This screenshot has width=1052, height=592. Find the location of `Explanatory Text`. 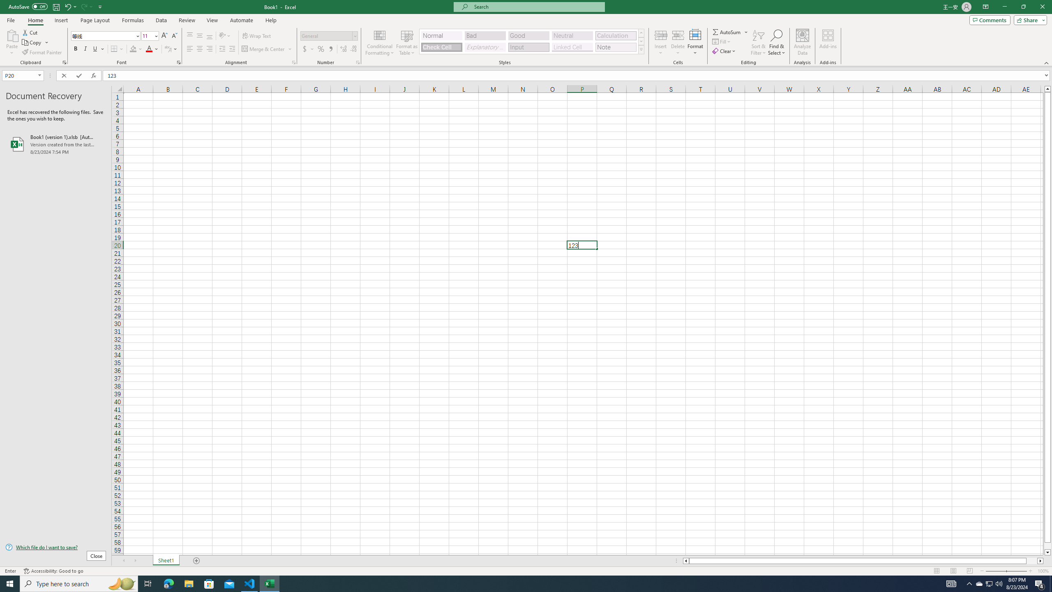

Explanatory Text is located at coordinates (485, 47).